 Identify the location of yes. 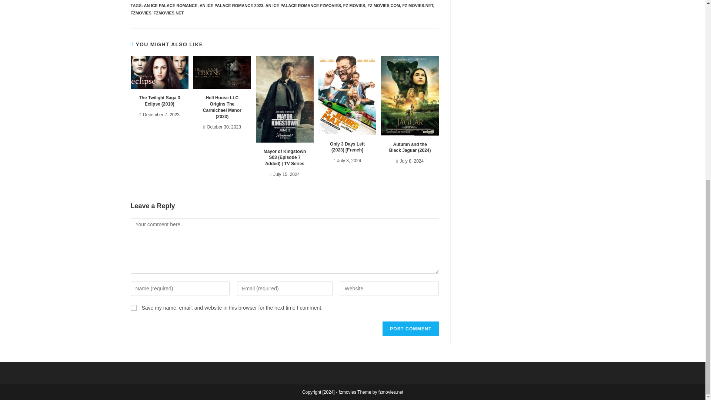
(133, 307).